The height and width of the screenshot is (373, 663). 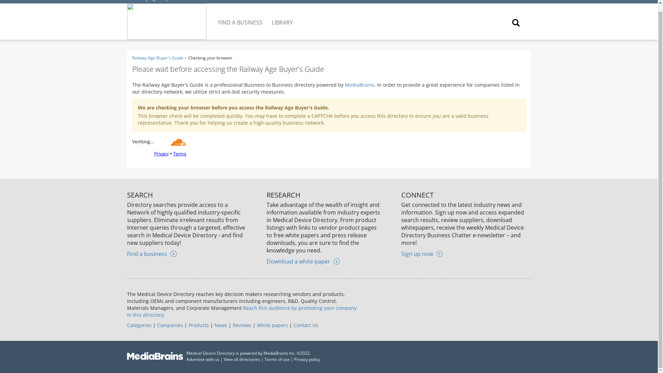 I want to click on Download a white paper, so click(x=303, y=261).